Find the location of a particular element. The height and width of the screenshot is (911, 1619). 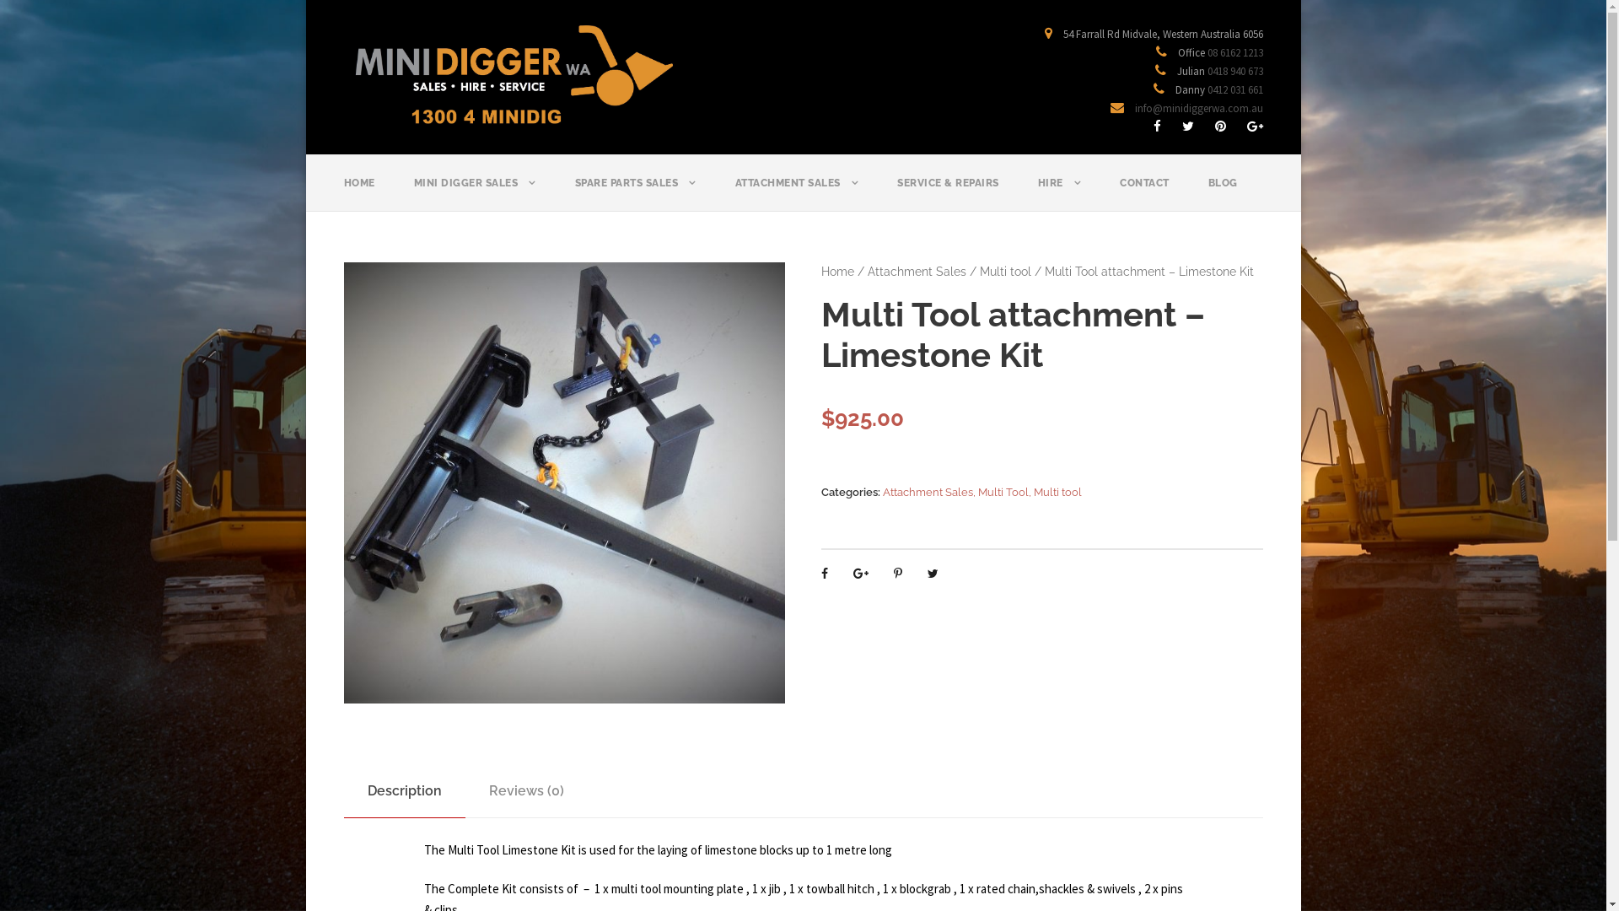

info@minidiggerwa.com.au is located at coordinates (1199, 108).